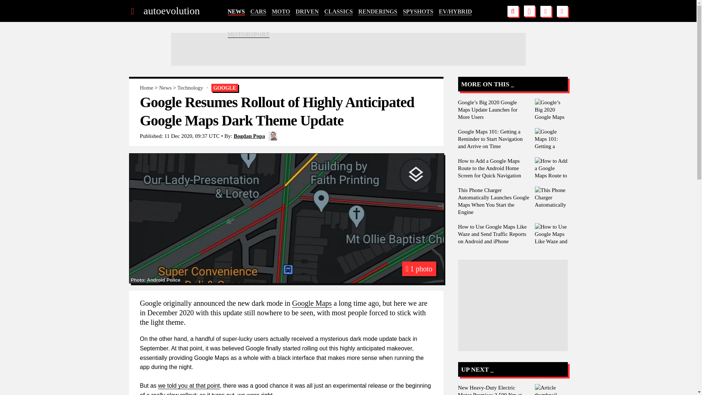 This screenshot has width=702, height=395. What do you see at coordinates (281, 12) in the screenshot?
I see `MOTO` at bounding box center [281, 12].